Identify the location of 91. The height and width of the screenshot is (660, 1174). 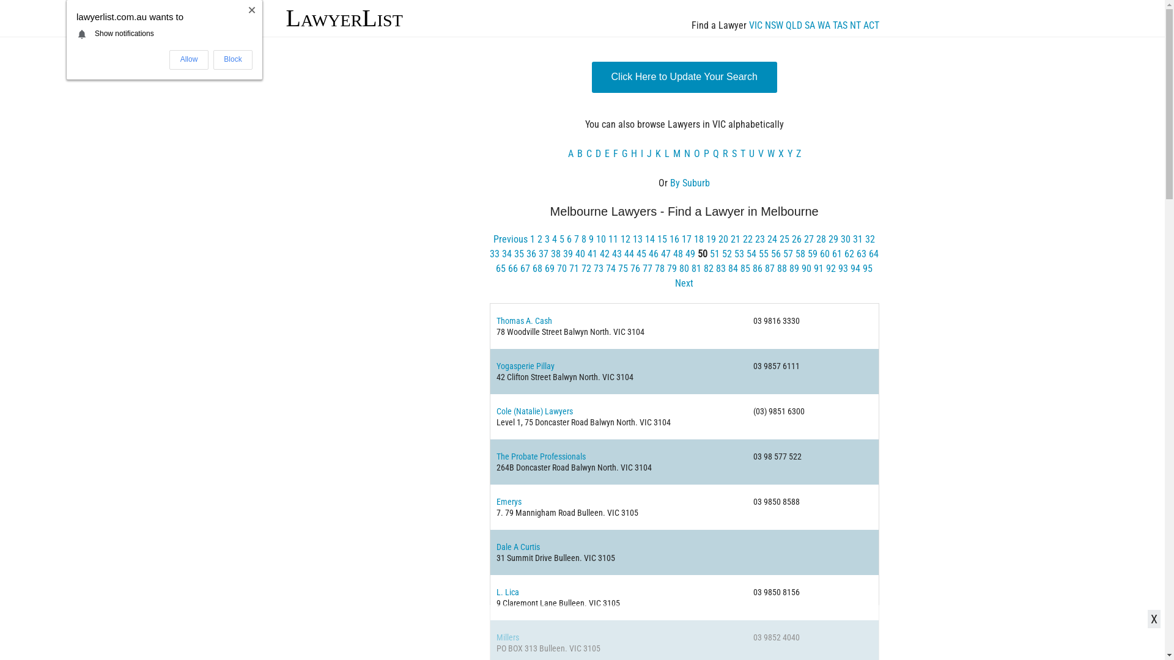
(819, 269).